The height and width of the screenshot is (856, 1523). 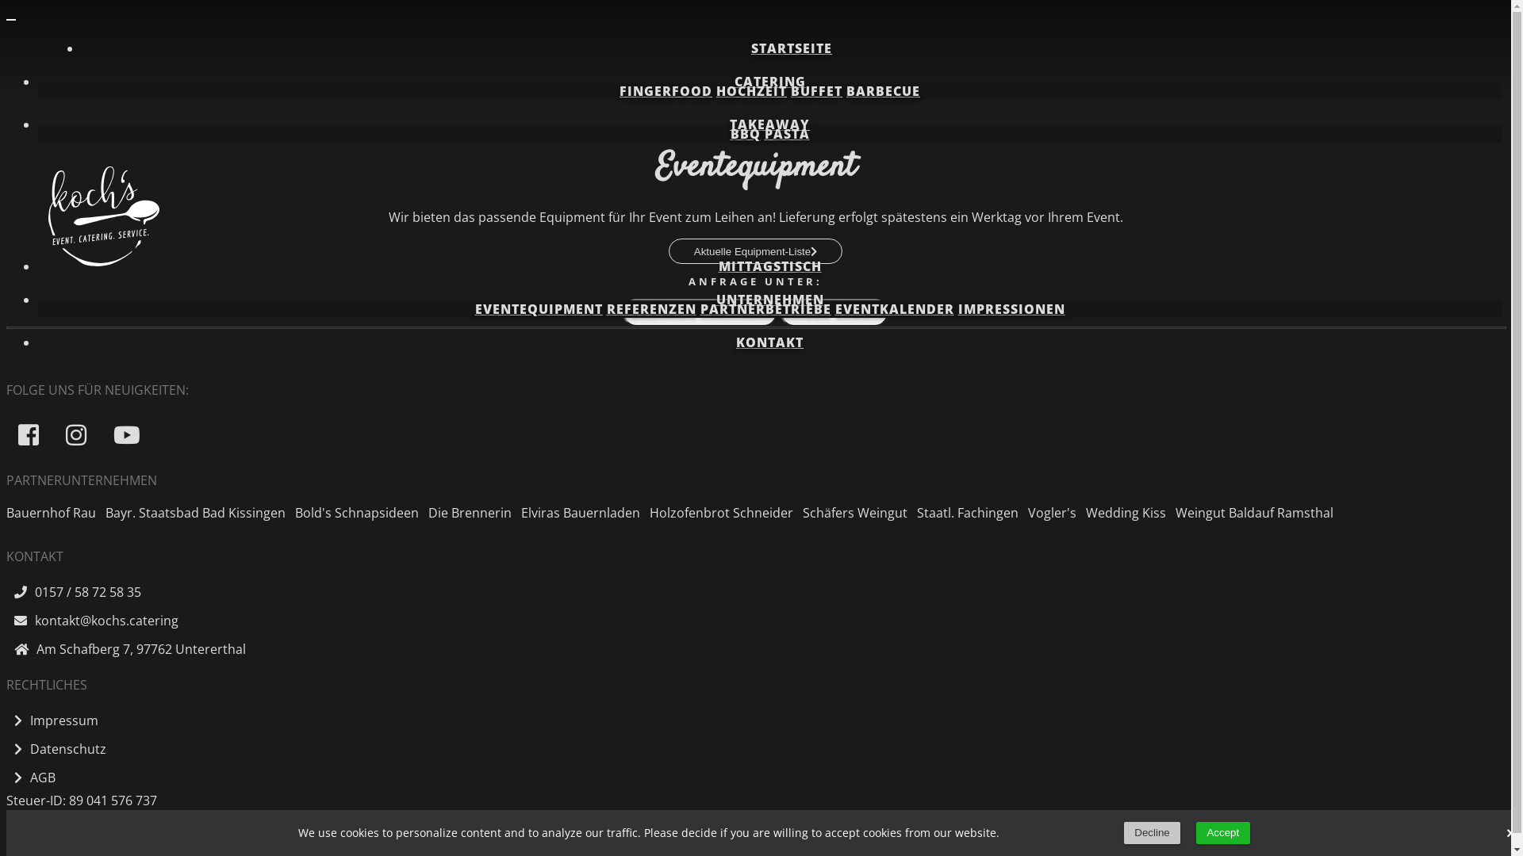 What do you see at coordinates (745, 134) in the screenshot?
I see `BBQ` at bounding box center [745, 134].